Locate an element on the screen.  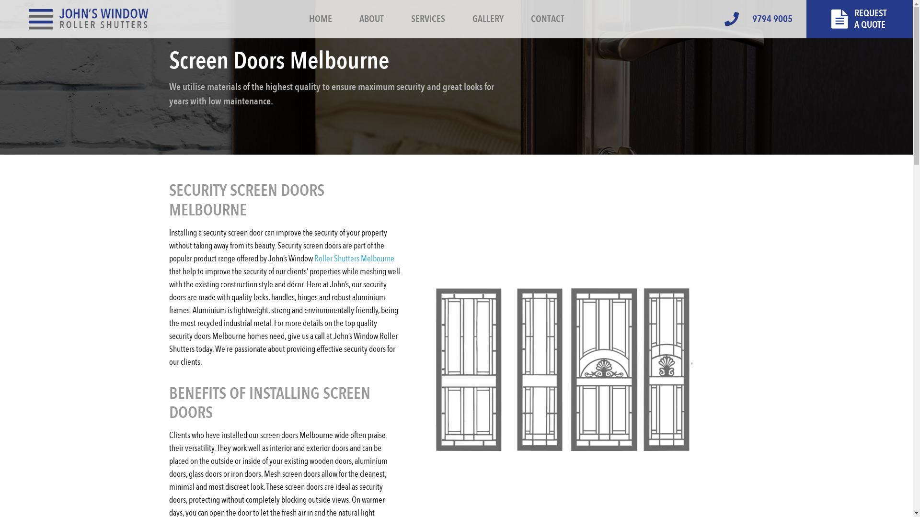
9794 9005 is located at coordinates (766, 19).